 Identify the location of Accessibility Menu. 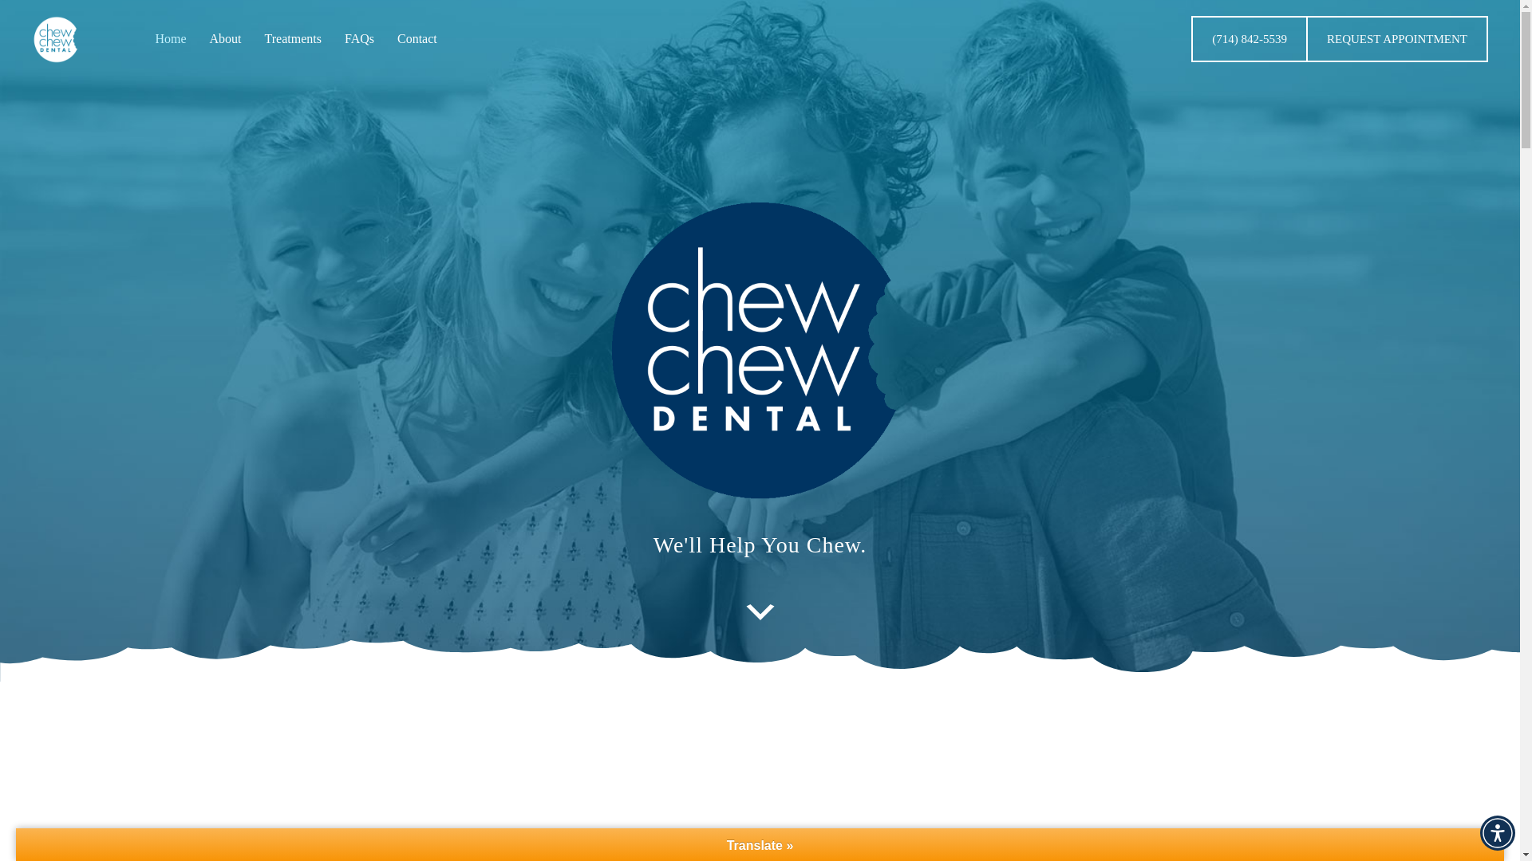
(1497, 832).